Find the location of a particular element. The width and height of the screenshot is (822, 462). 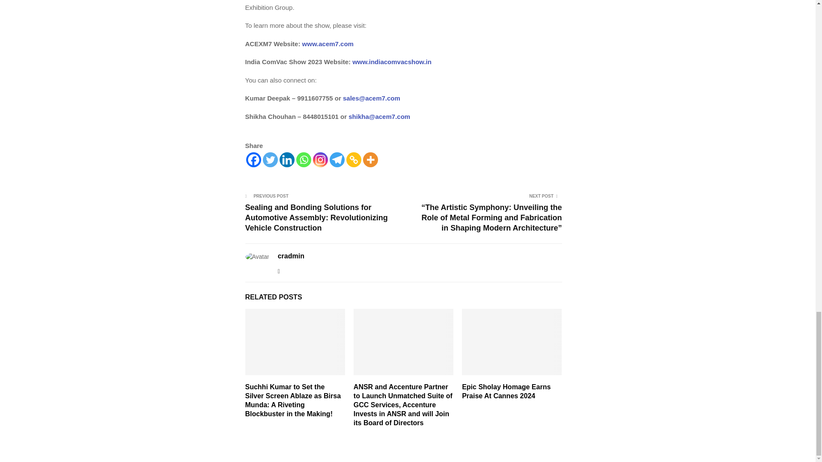

Facebook is located at coordinates (253, 160).